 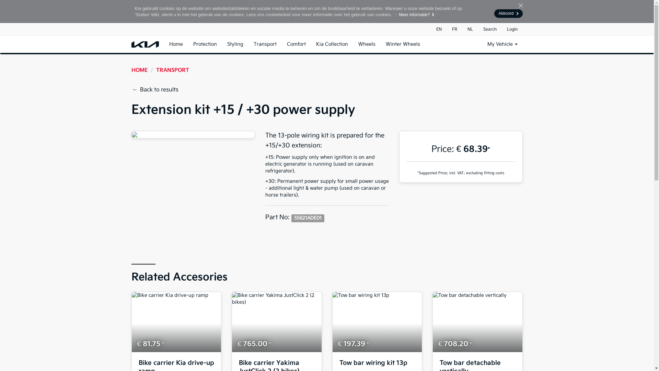 What do you see at coordinates (470, 30) in the screenshot?
I see `NL` at bounding box center [470, 30].